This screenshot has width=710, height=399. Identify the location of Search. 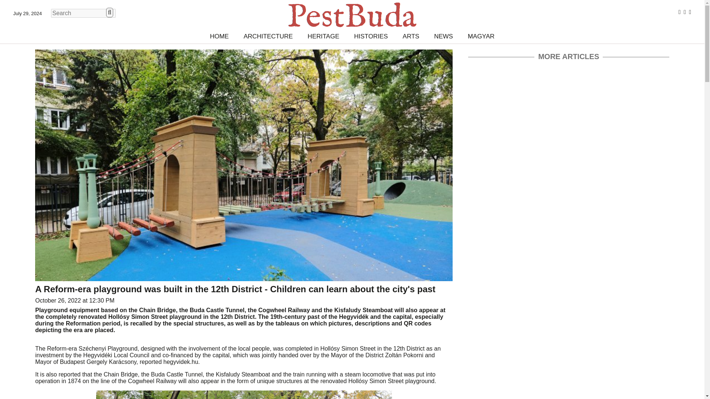
(109, 13).